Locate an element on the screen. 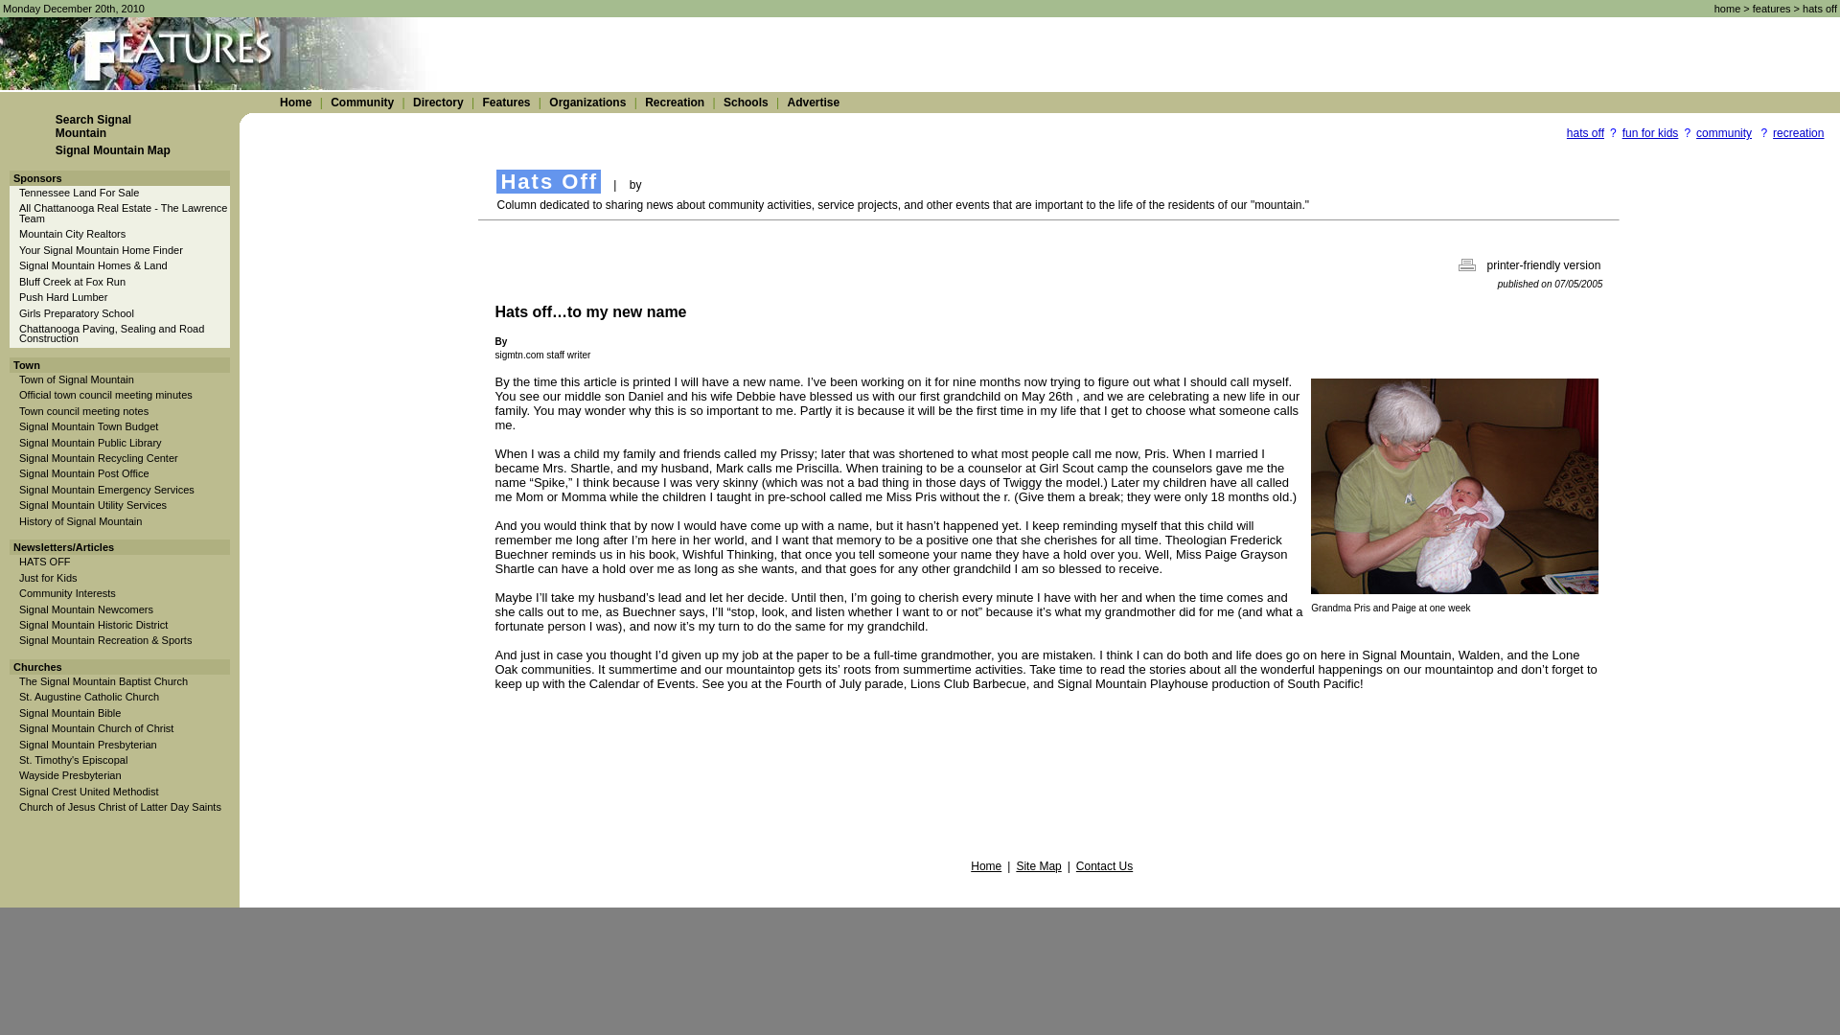  Community is located at coordinates (362, 103).